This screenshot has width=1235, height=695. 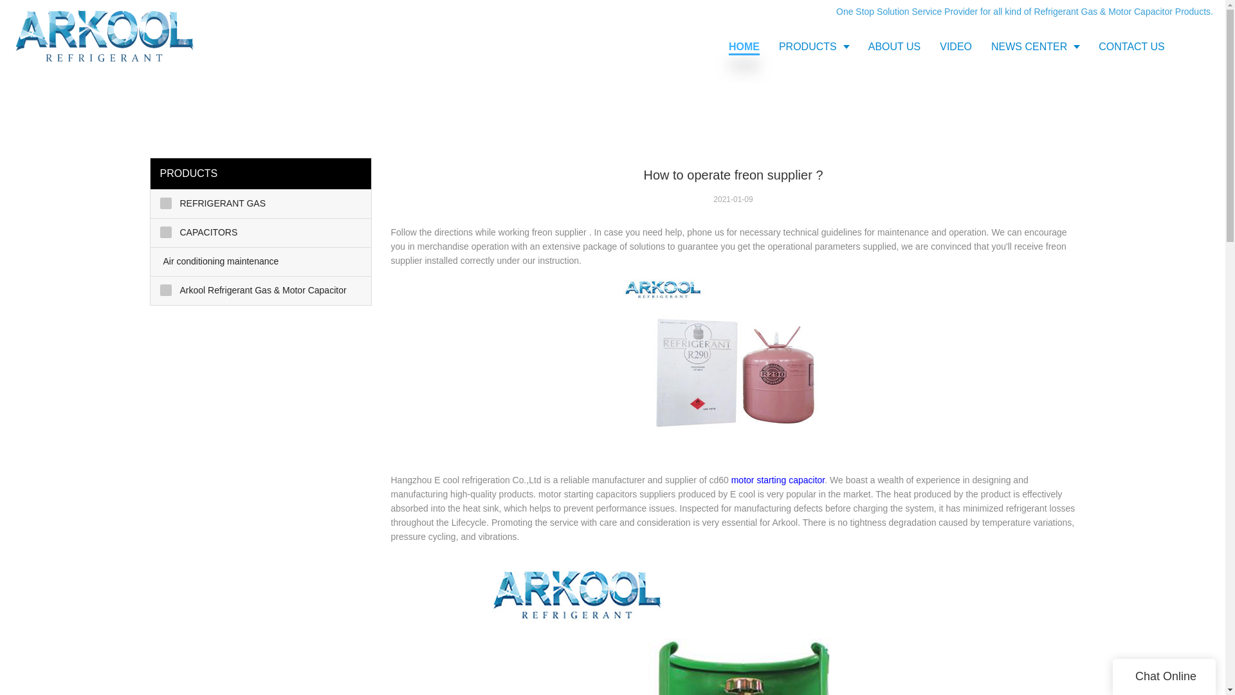 I want to click on Air conditioning maintenance, so click(x=261, y=261).